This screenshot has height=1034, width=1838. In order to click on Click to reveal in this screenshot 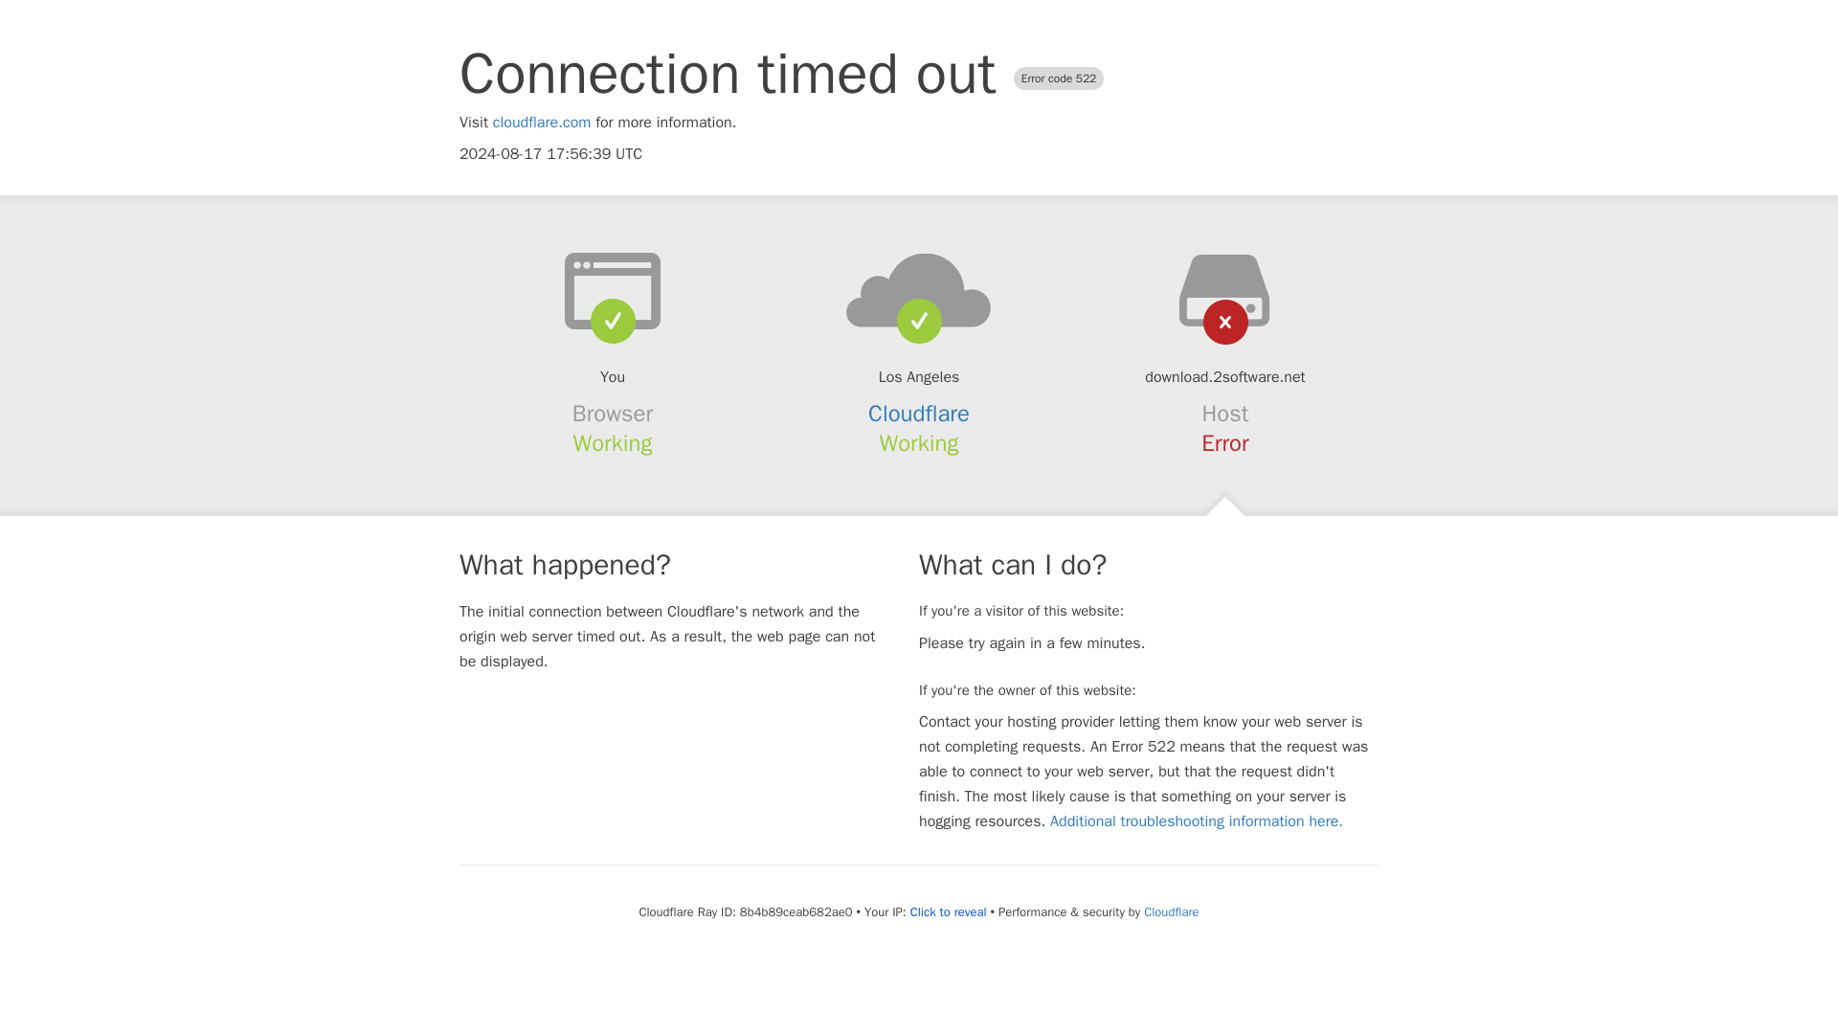, I will do `click(948, 911)`.